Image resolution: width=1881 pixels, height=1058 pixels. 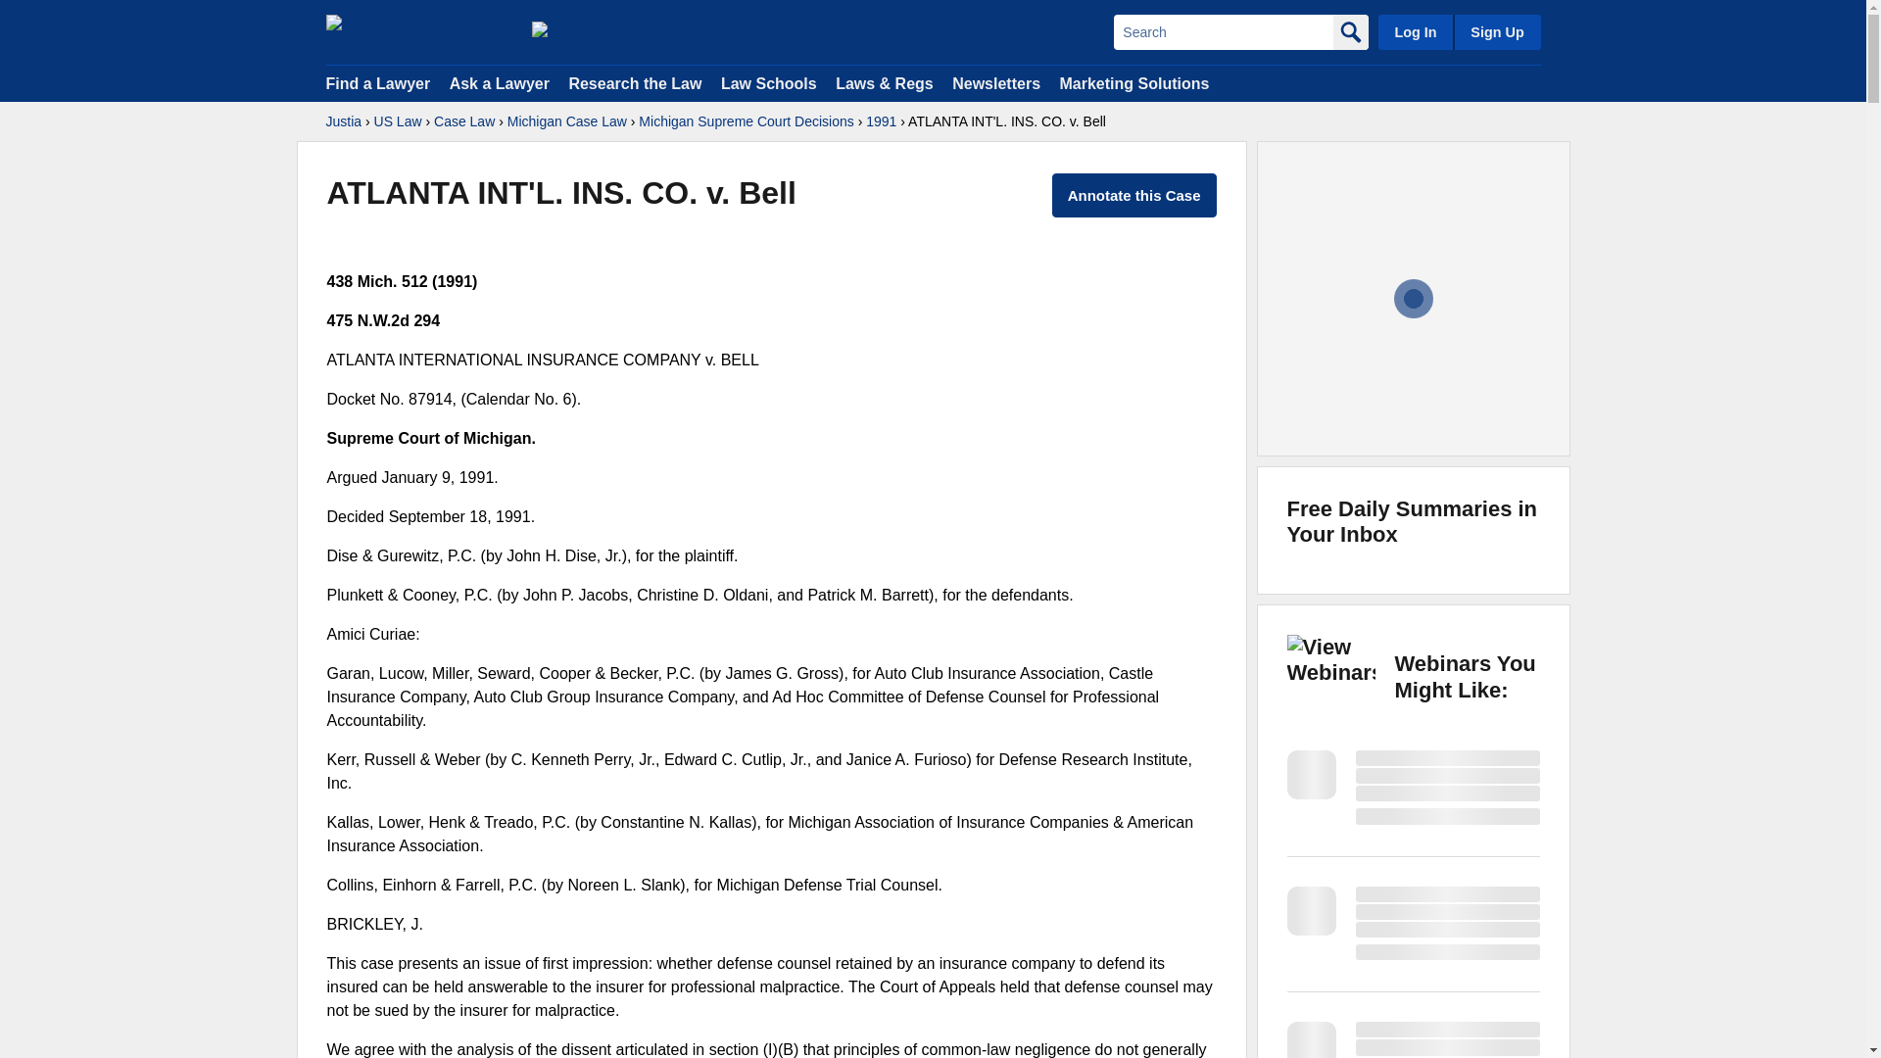 What do you see at coordinates (1133, 82) in the screenshot?
I see `Marketing Solutions` at bounding box center [1133, 82].